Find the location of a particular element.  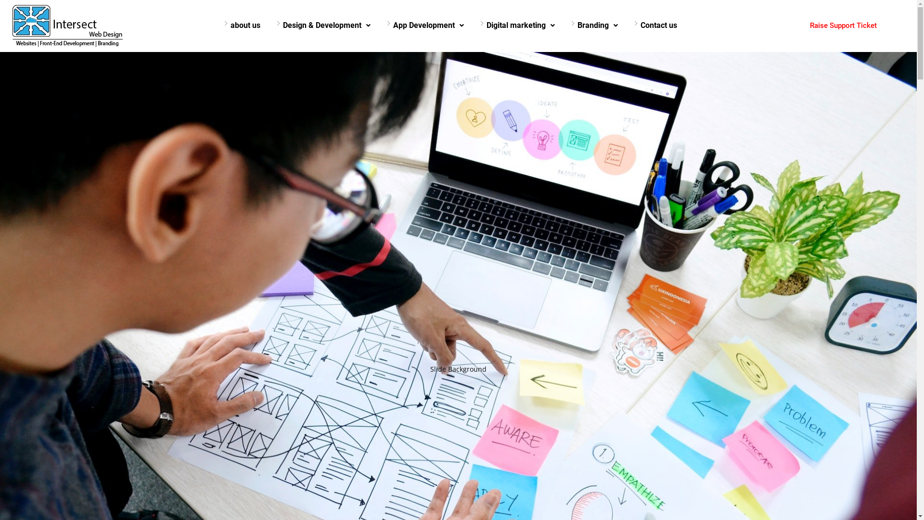

Digital marketing is located at coordinates (521, 26).